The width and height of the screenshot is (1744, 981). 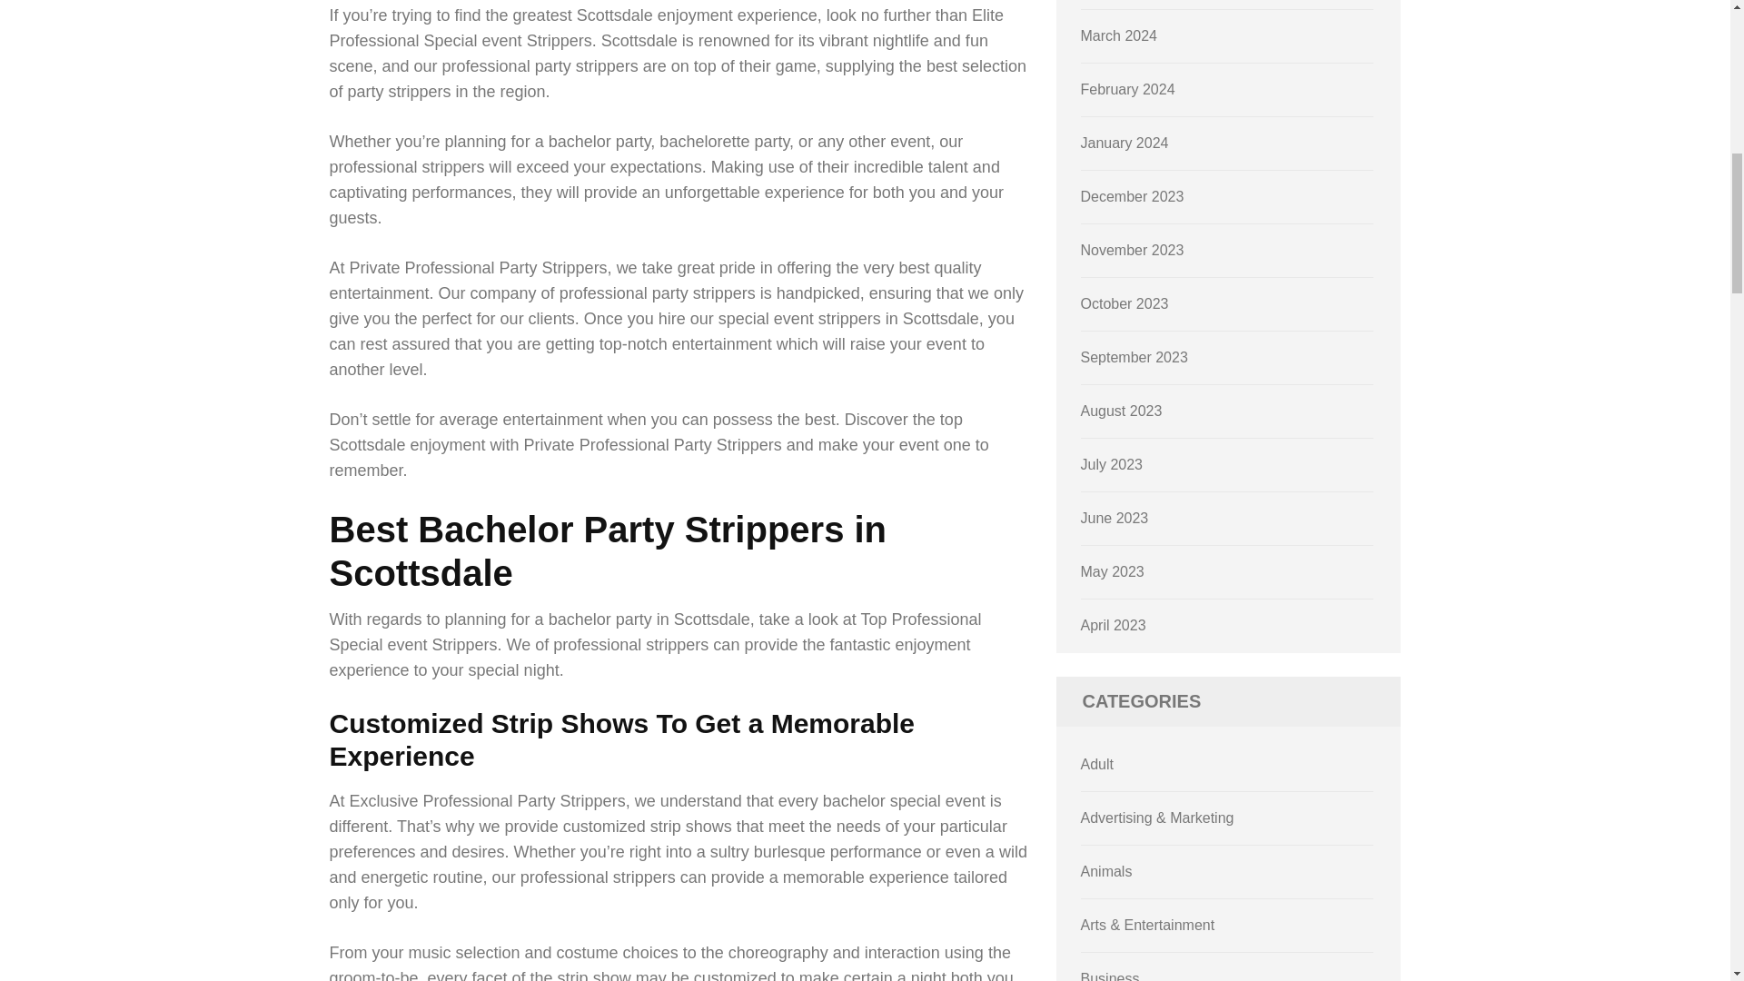 I want to click on February 2024, so click(x=1128, y=89).